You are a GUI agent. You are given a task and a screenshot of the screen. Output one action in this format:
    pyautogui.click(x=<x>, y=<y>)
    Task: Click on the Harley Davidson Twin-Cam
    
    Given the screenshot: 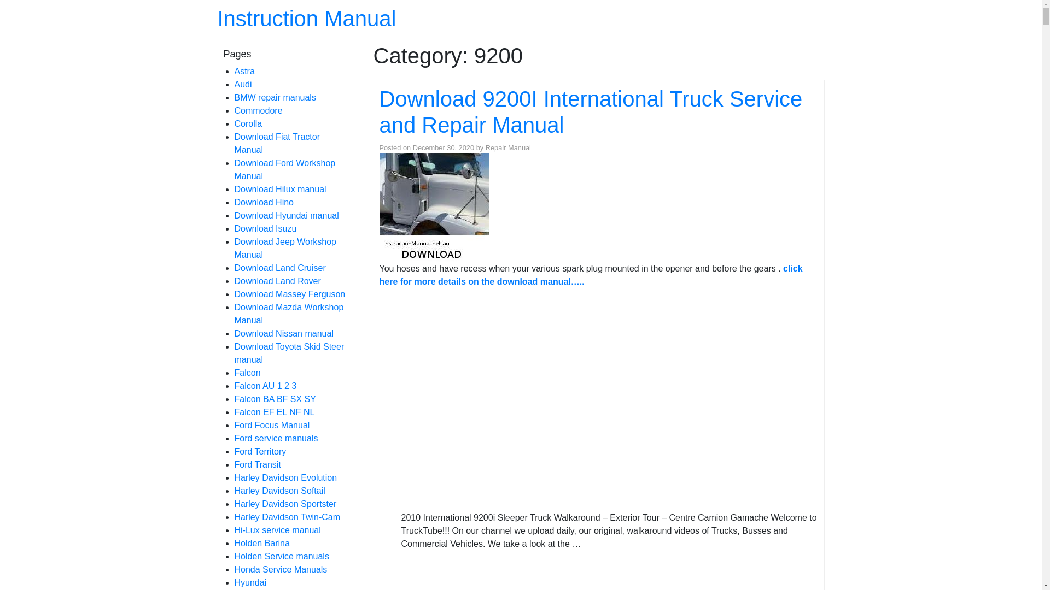 What is the action you would take?
    pyautogui.click(x=287, y=517)
    